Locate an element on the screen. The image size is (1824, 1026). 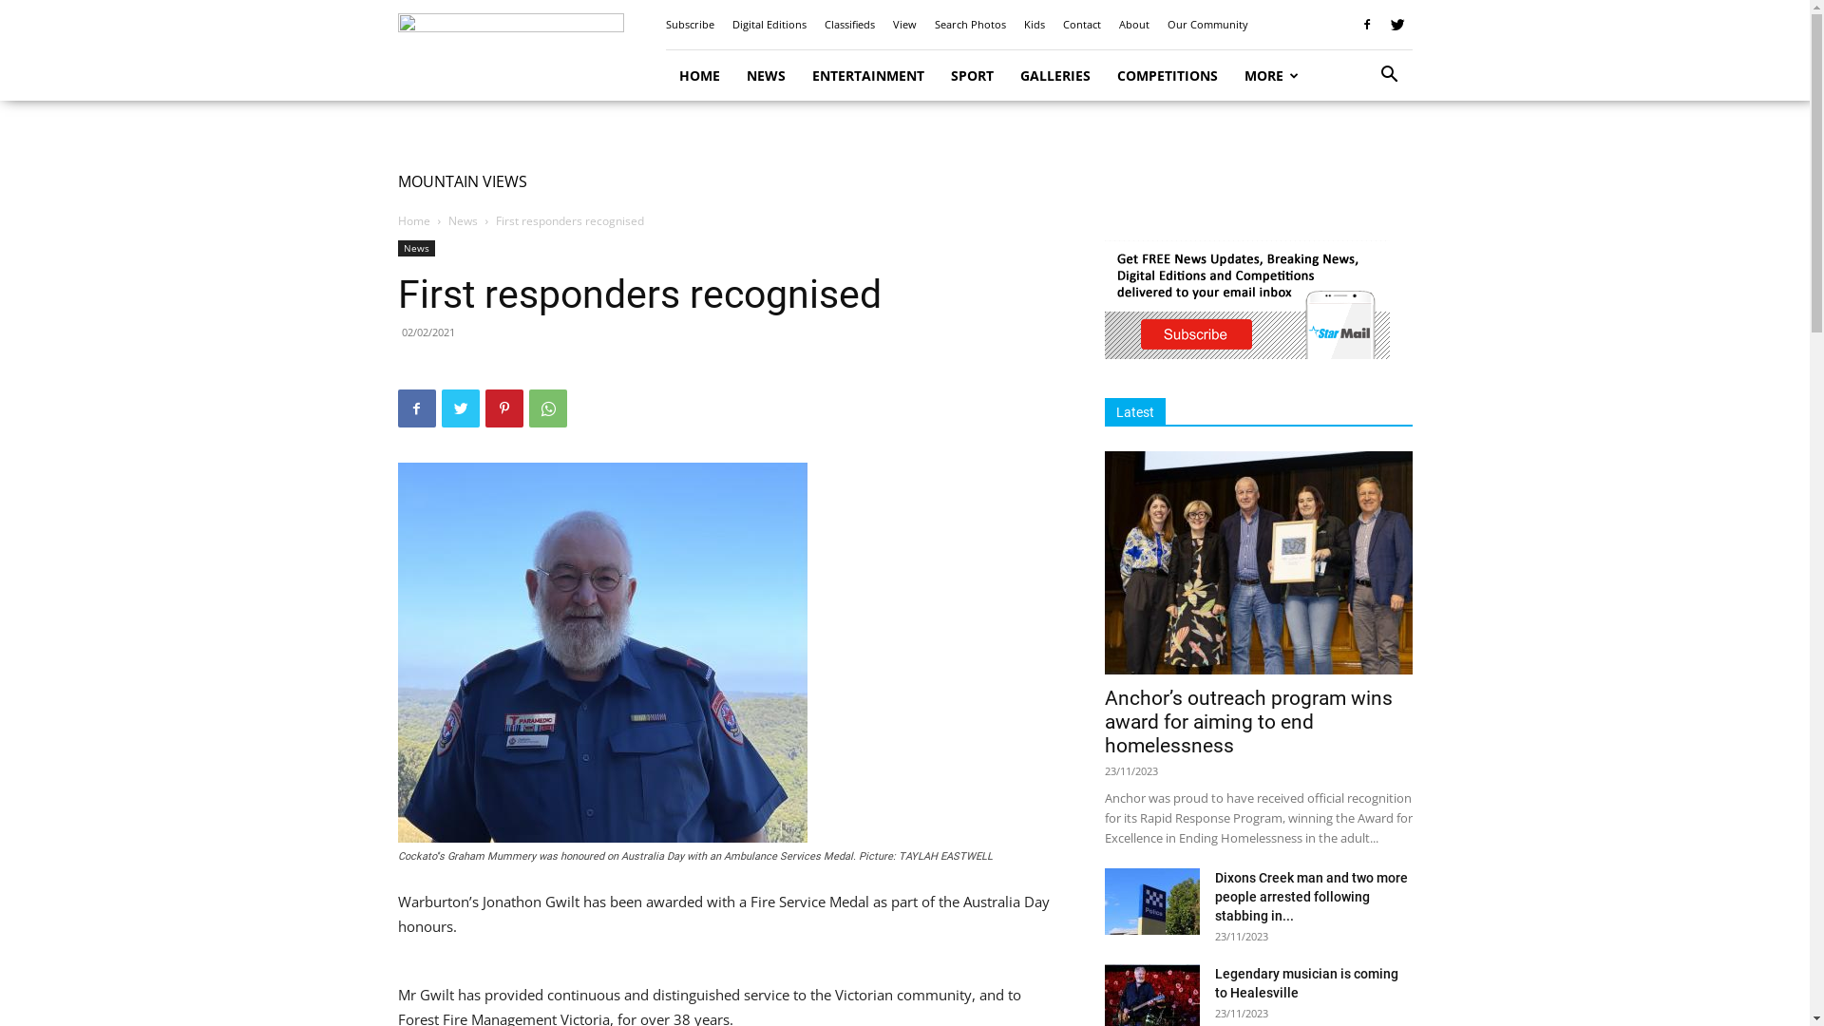
News is located at coordinates (416, 249).